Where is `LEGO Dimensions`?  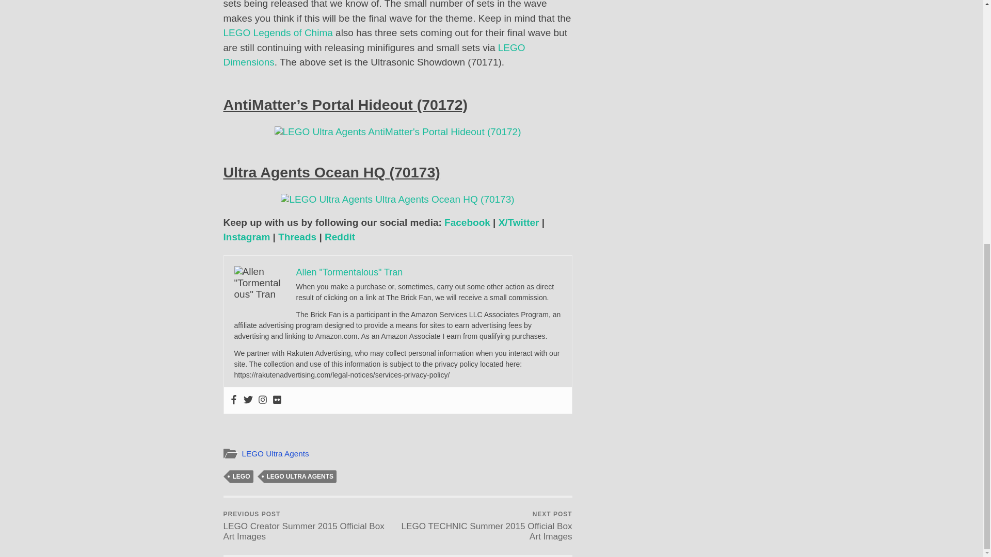
LEGO Dimensions is located at coordinates (374, 55).